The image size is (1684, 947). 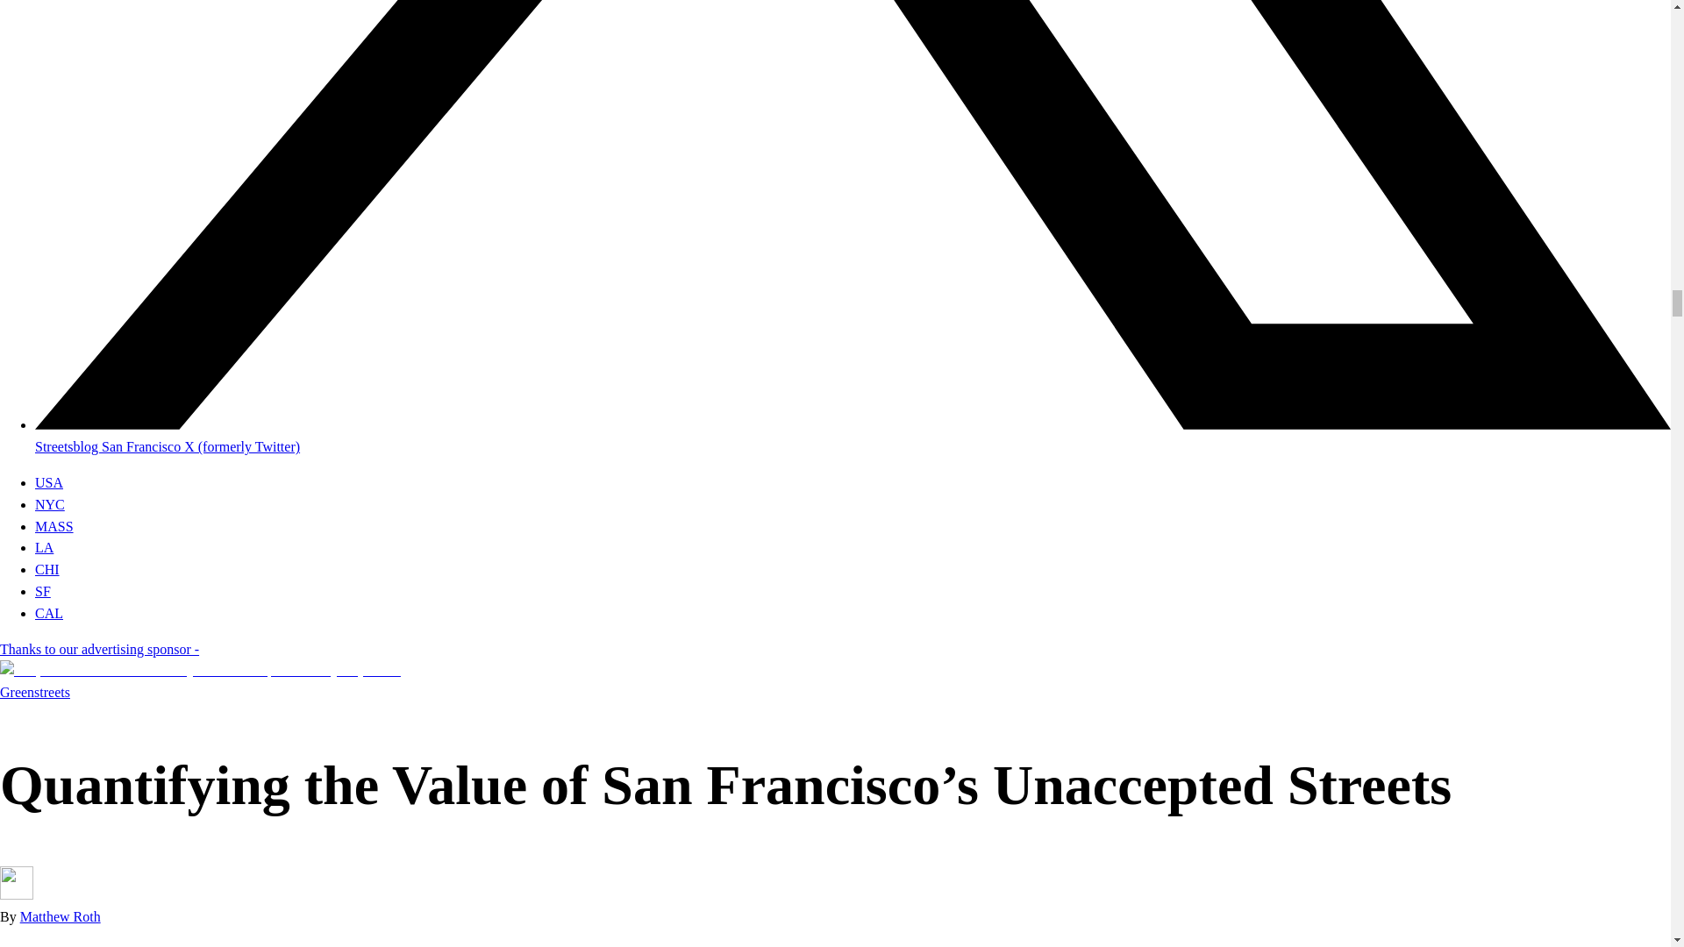 I want to click on MASS, so click(x=54, y=526).